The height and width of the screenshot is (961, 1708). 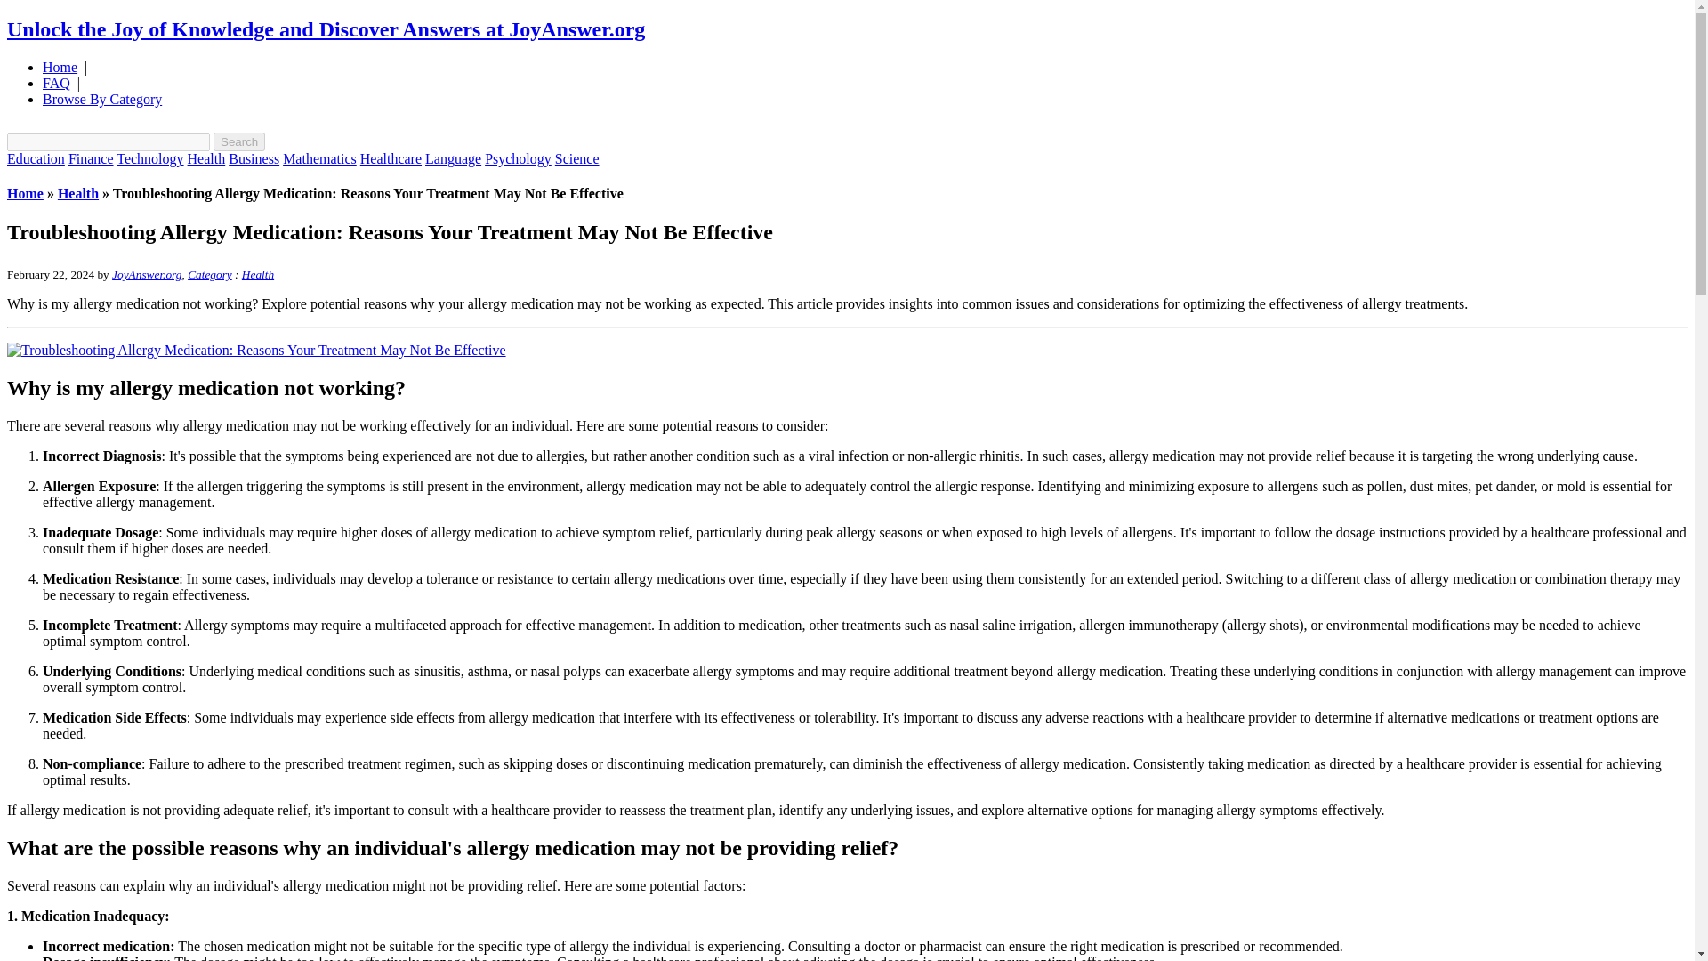 What do you see at coordinates (146, 274) in the screenshot?
I see `JoyAnswer.org` at bounding box center [146, 274].